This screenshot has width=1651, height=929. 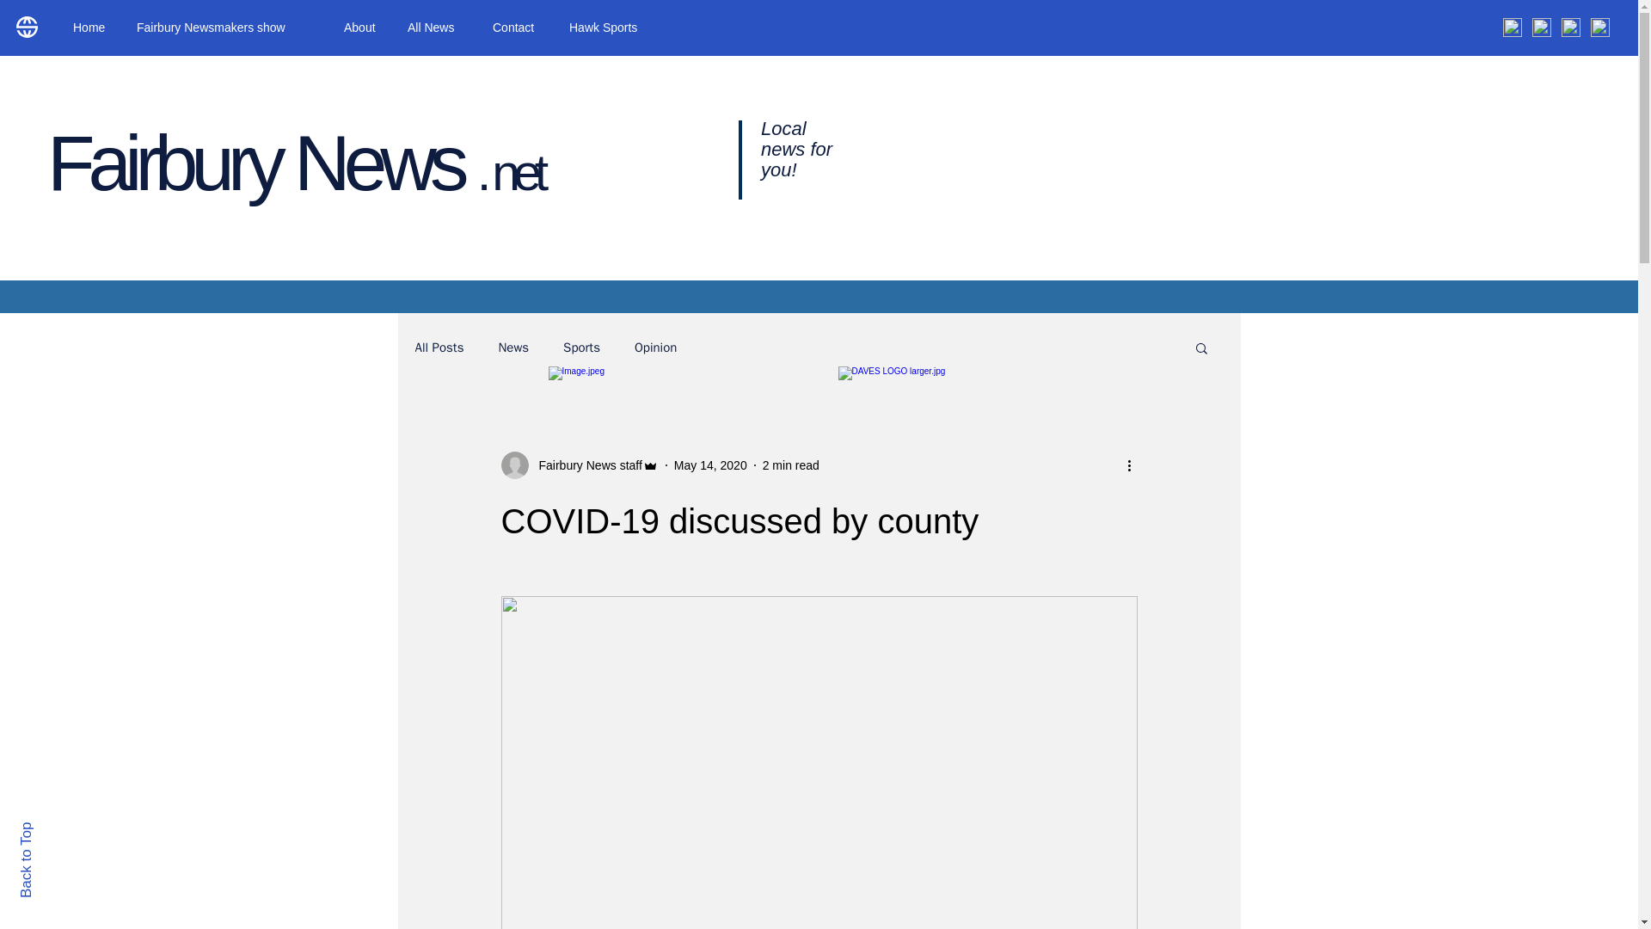 I want to click on Contact, so click(x=518, y=28).